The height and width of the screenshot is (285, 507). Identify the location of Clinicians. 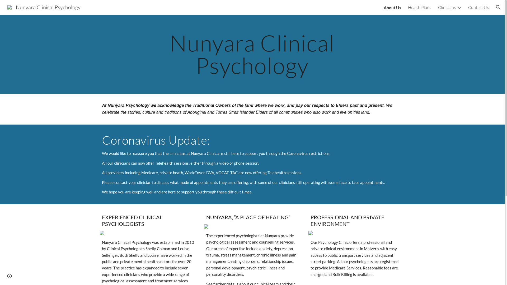
(447, 7).